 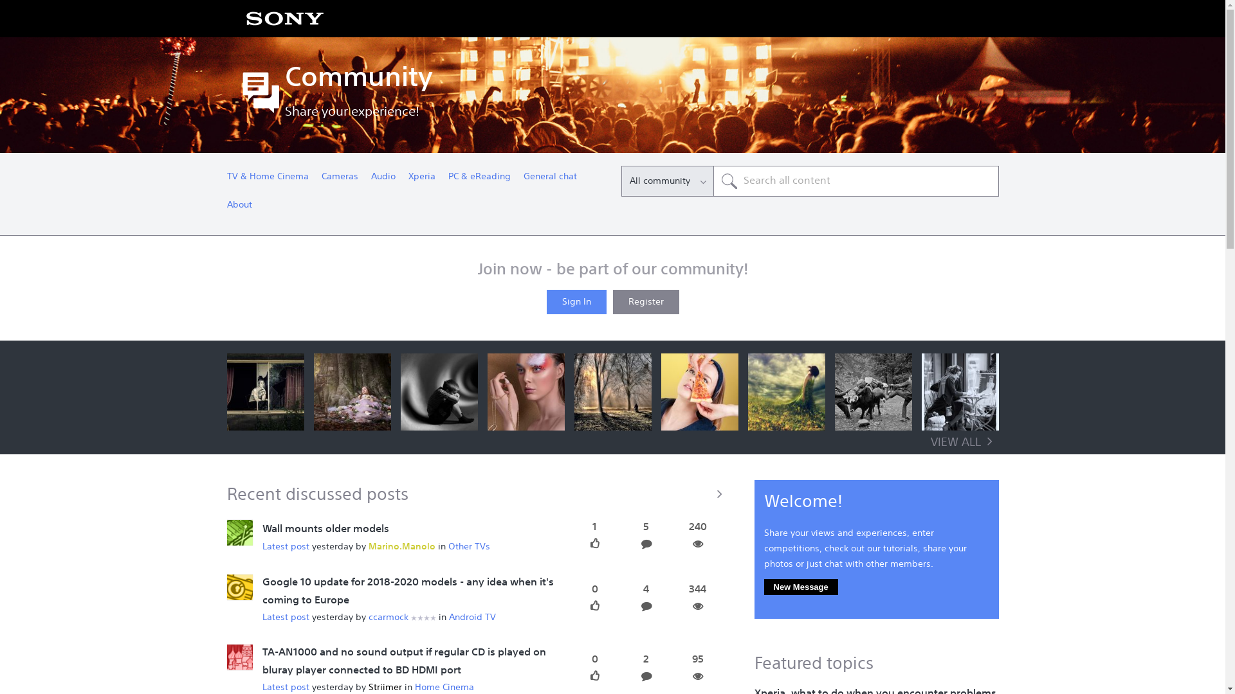 What do you see at coordinates (239, 588) in the screenshot?
I see `Bydandie` at bounding box center [239, 588].